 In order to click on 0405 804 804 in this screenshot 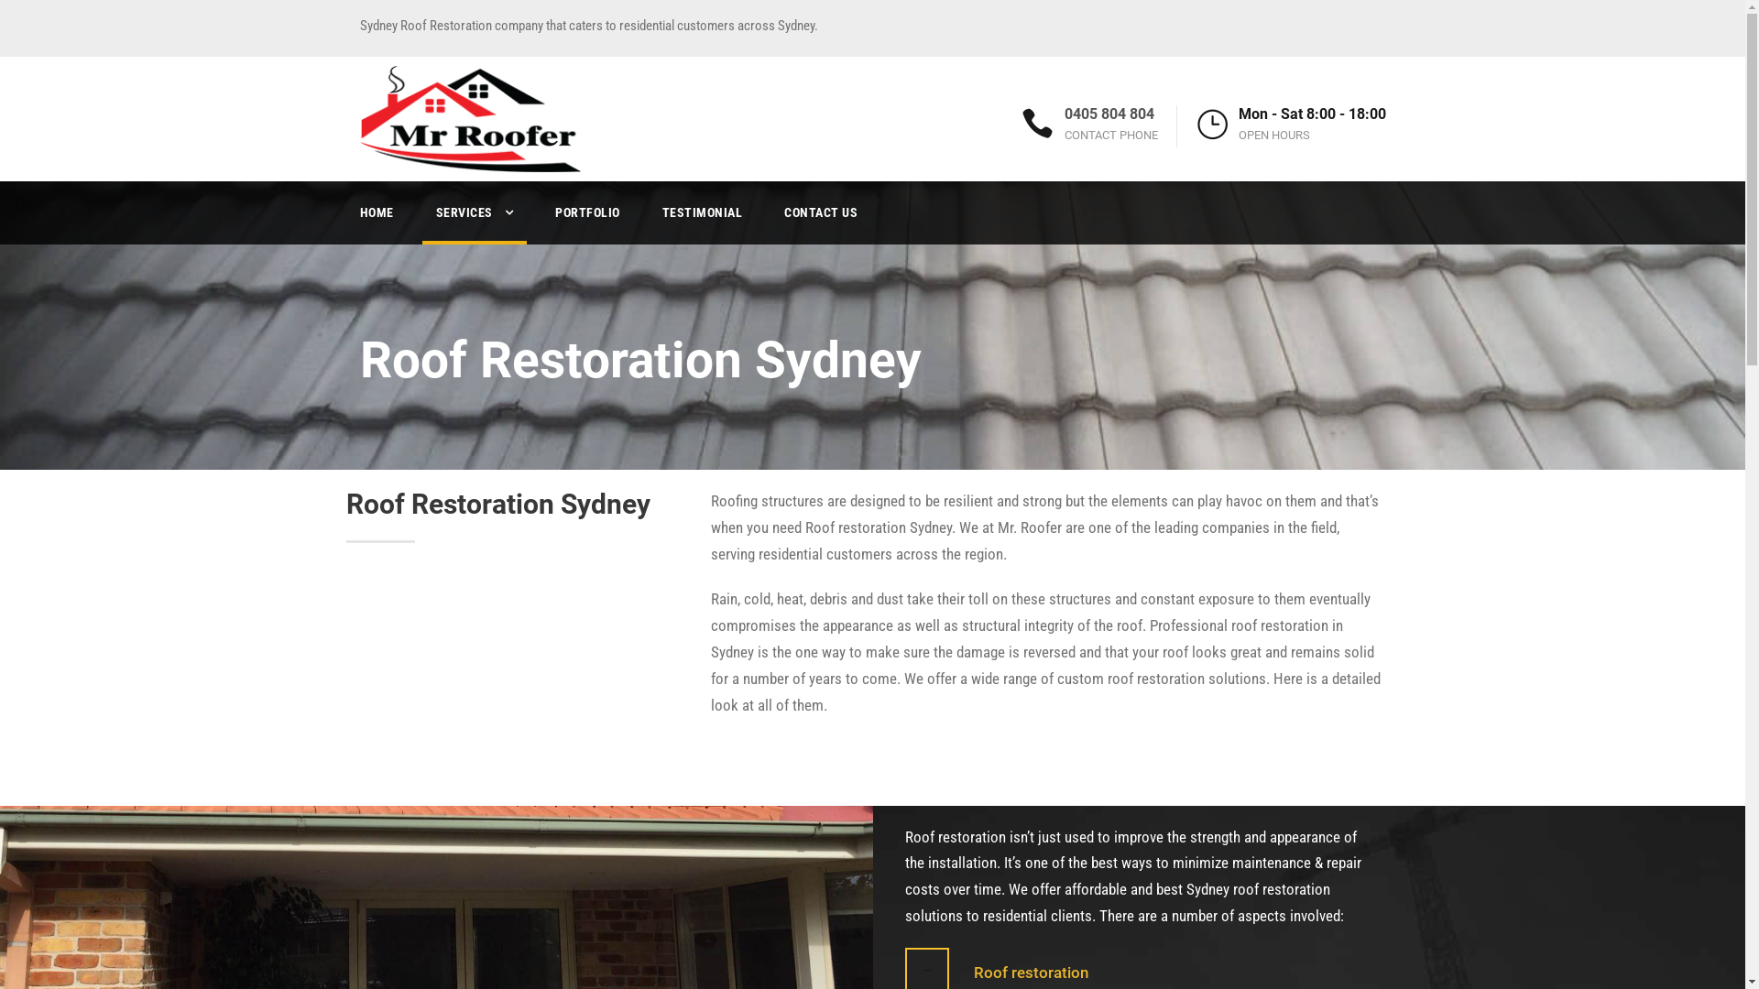, I will do `click(1109, 114)`.